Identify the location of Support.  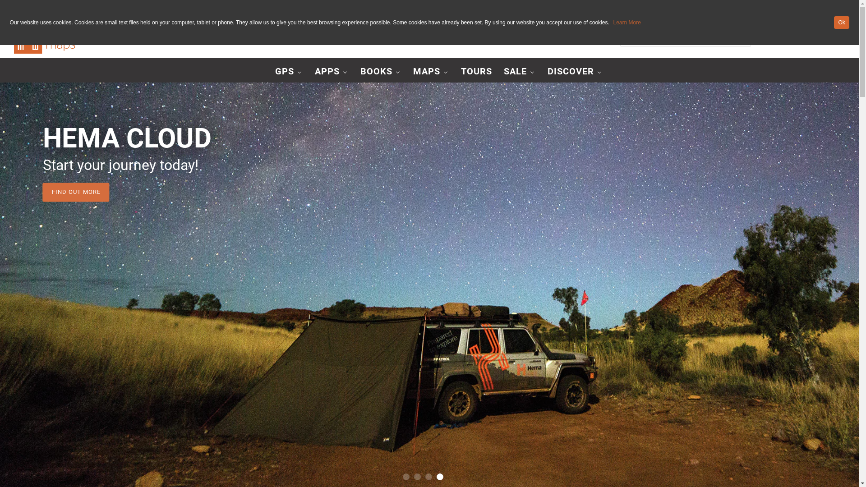
(834, 9).